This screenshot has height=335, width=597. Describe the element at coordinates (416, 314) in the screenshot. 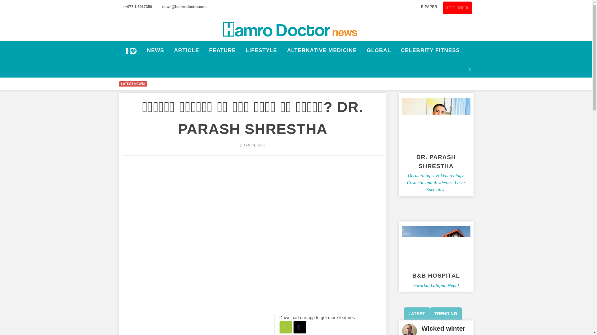

I see `LATEST` at that location.